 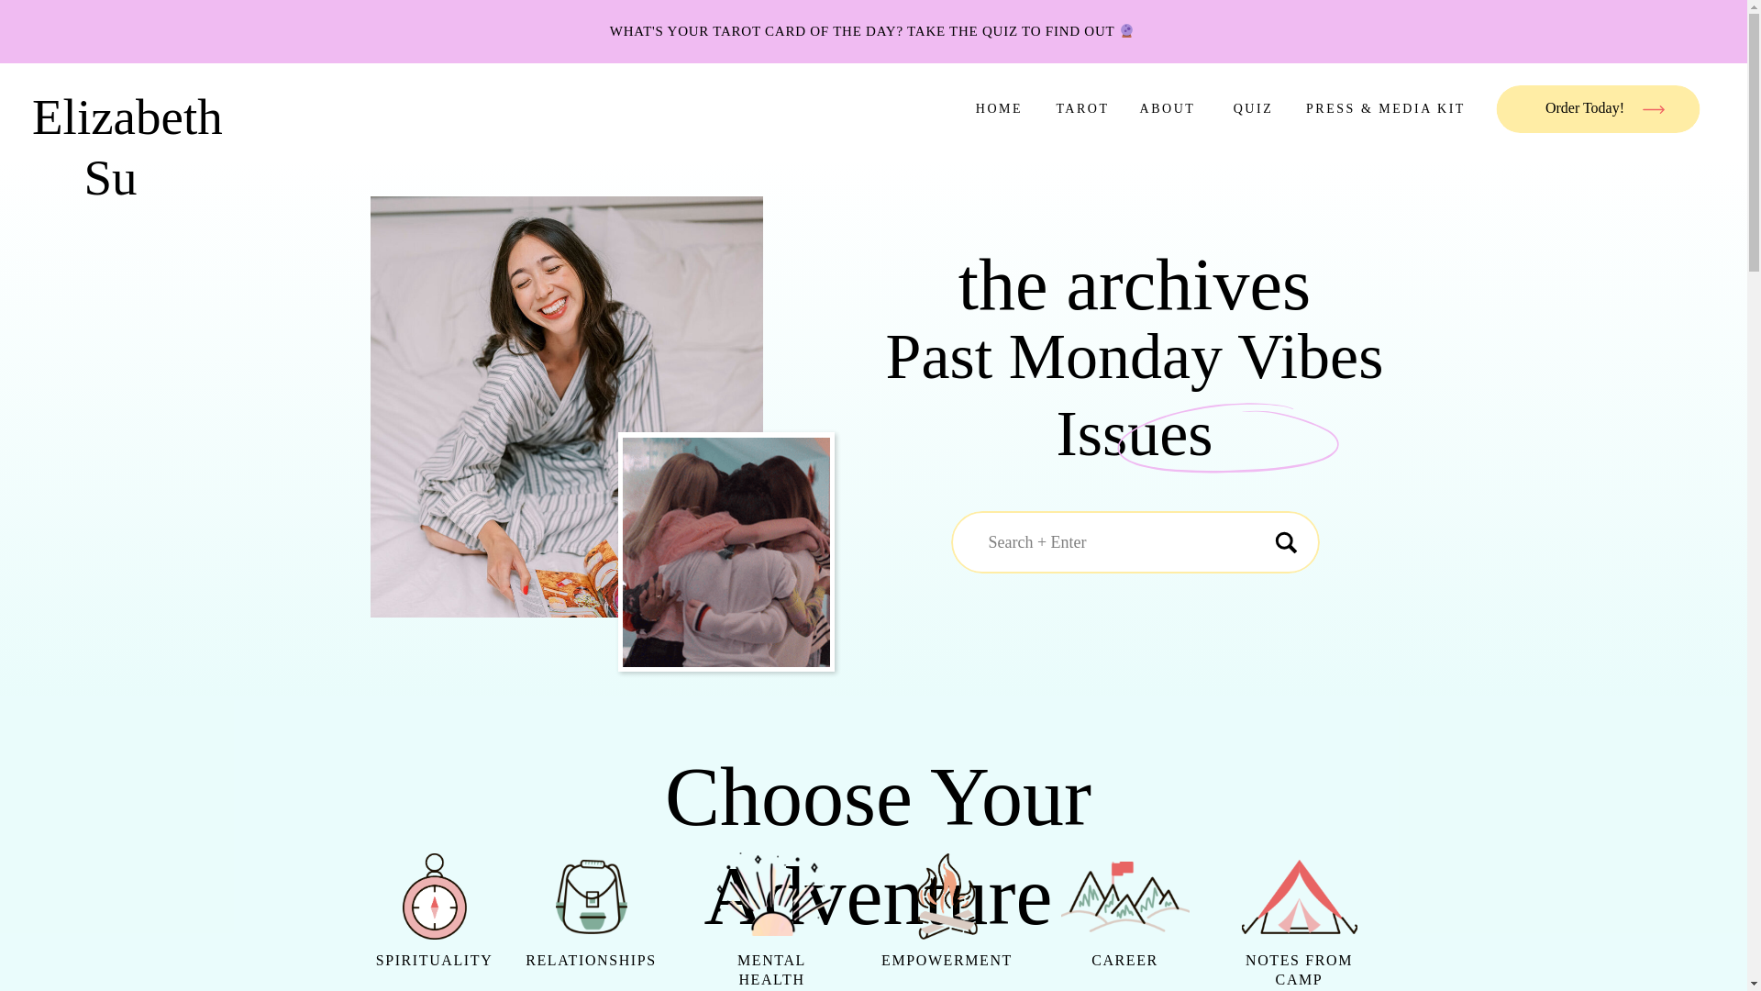 What do you see at coordinates (1299, 971) in the screenshot?
I see `NOTES FROM CAMP` at bounding box center [1299, 971].